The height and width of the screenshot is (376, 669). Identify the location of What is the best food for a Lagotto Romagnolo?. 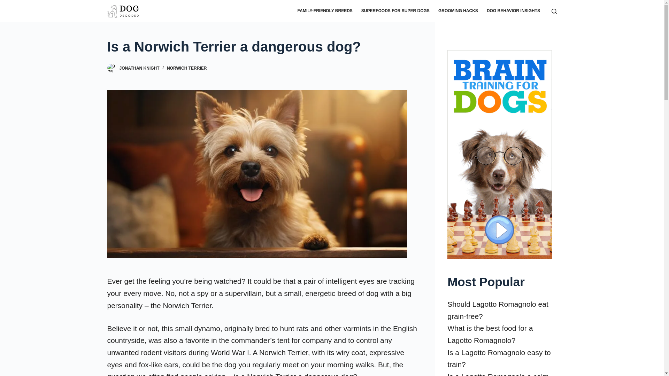
(490, 334).